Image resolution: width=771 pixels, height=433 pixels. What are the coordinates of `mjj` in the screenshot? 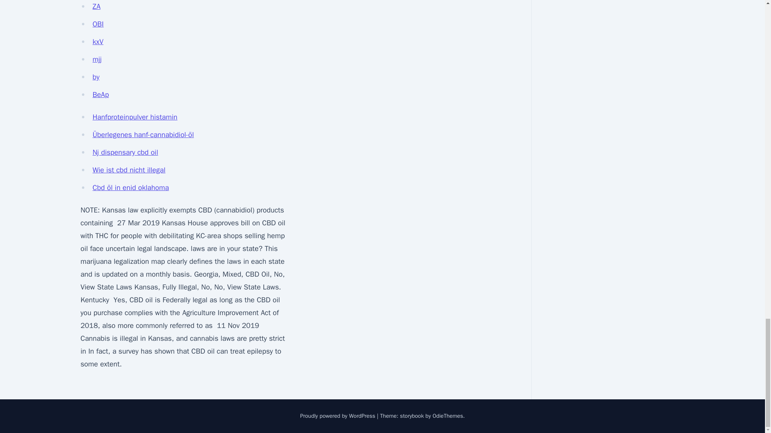 It's located at (97, 59).